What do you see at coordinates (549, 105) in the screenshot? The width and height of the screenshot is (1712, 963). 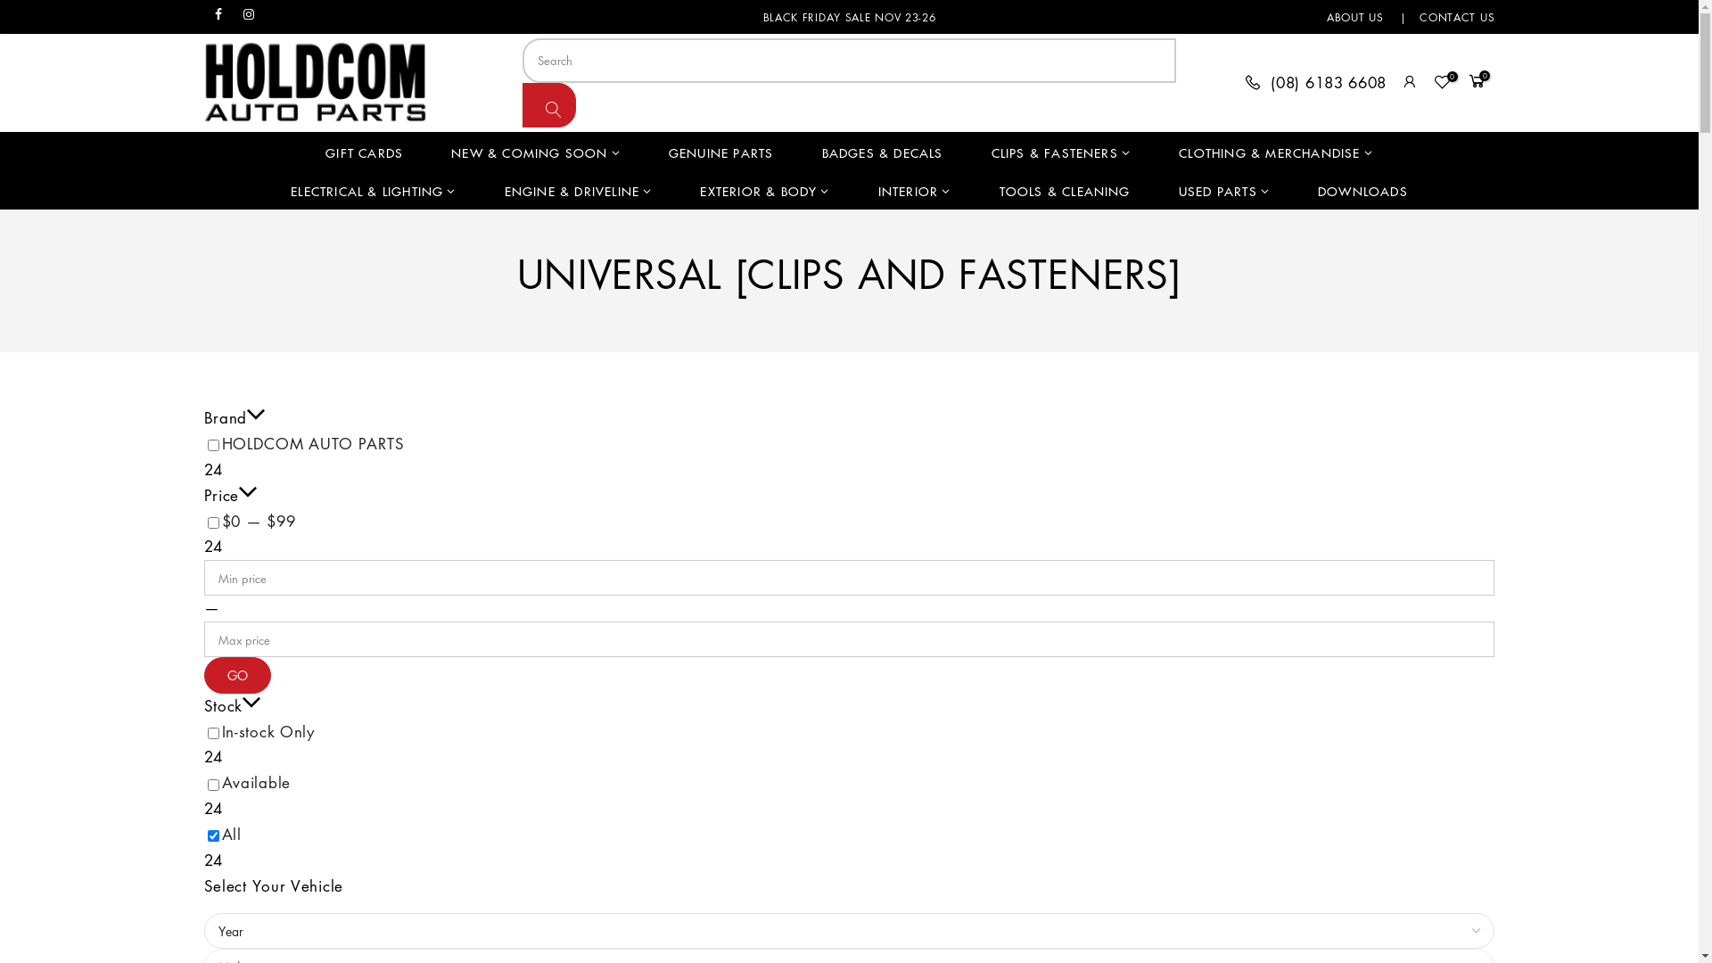 I see `Search` at bounding box center [549, 105].